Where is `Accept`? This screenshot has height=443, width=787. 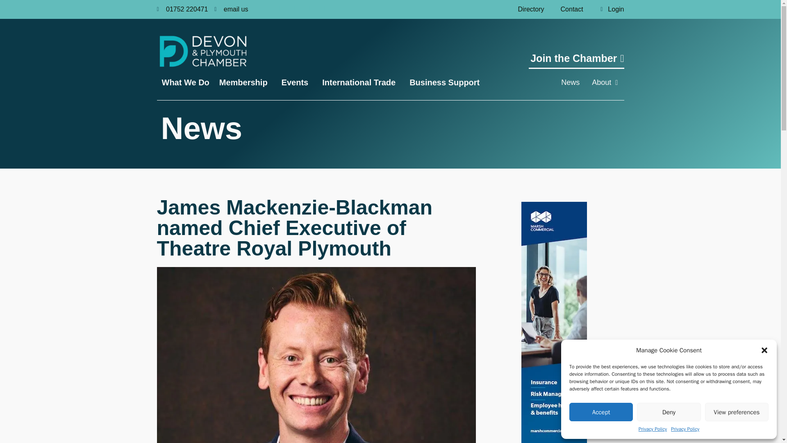
Accept is located at coordinates (601, 412).